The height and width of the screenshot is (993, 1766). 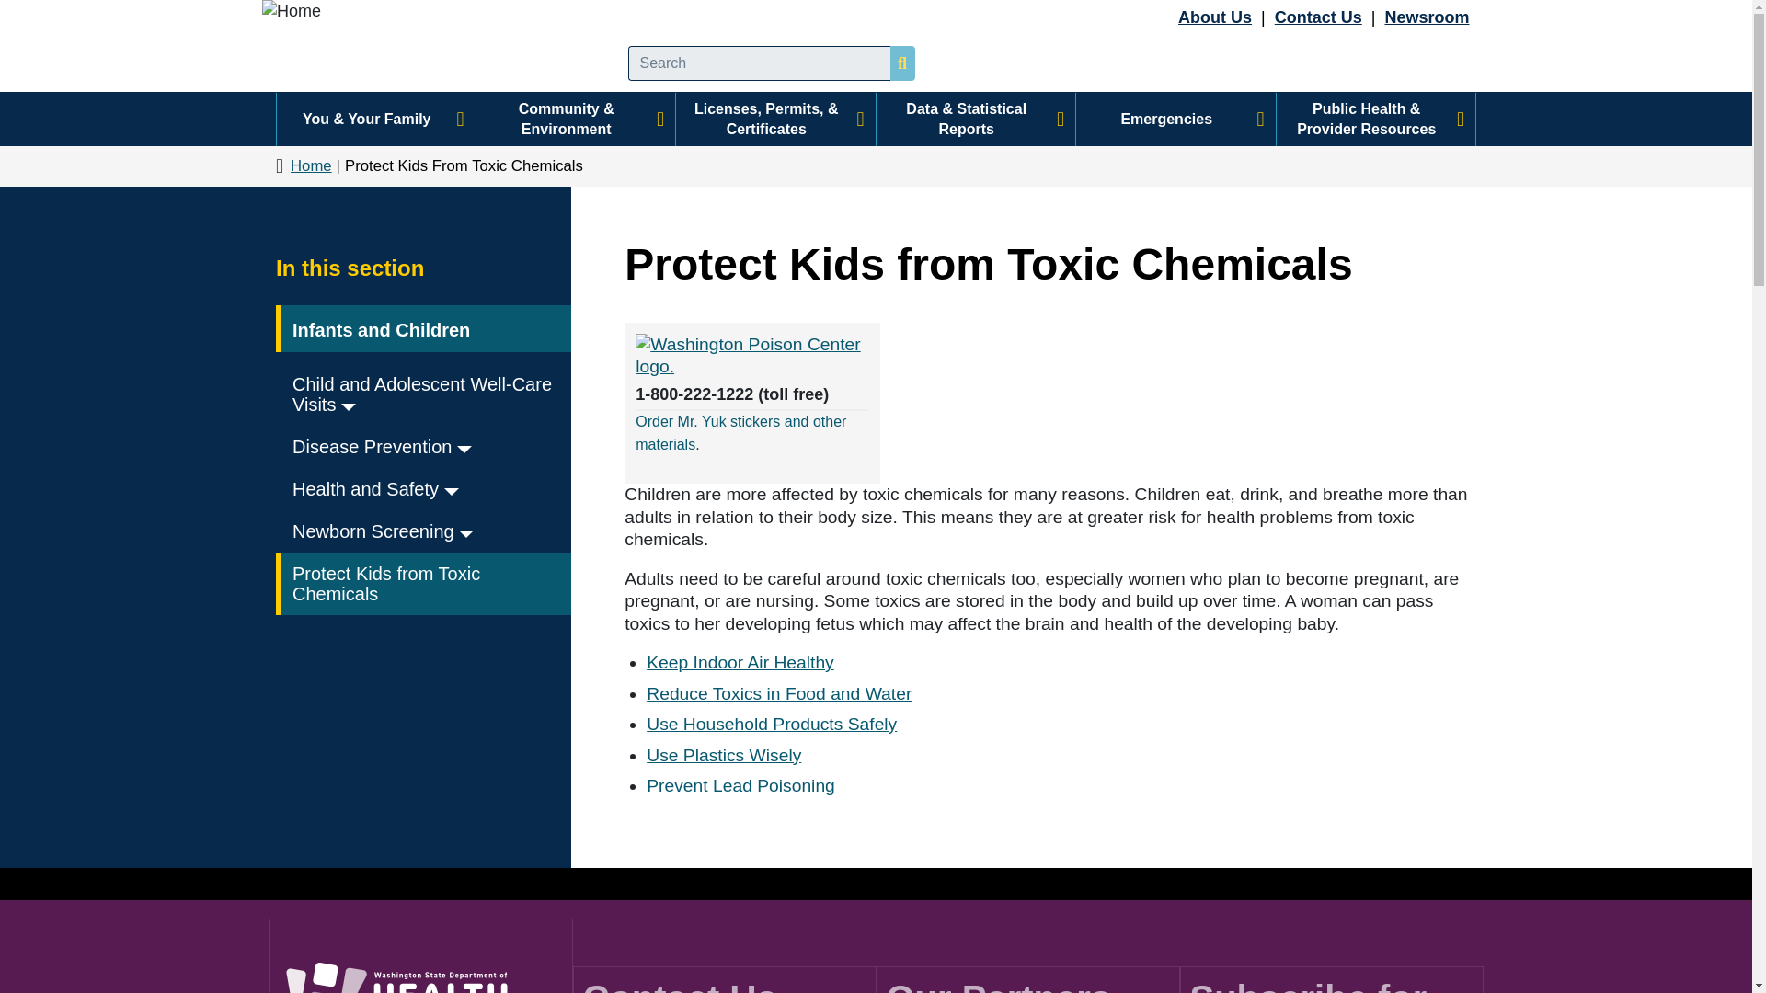 I want to click on Newsroom, so click(x=1427, y=17).